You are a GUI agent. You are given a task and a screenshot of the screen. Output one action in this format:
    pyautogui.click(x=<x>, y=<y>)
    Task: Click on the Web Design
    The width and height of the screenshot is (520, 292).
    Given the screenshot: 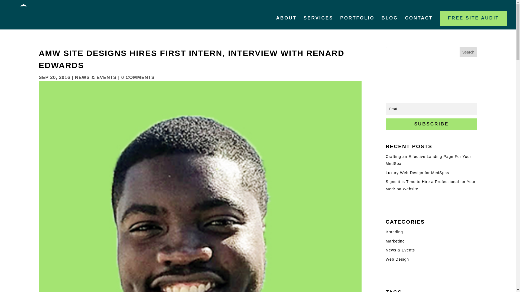 What is the action you would take?
    pyautogui.click(x=397, y=259)
    